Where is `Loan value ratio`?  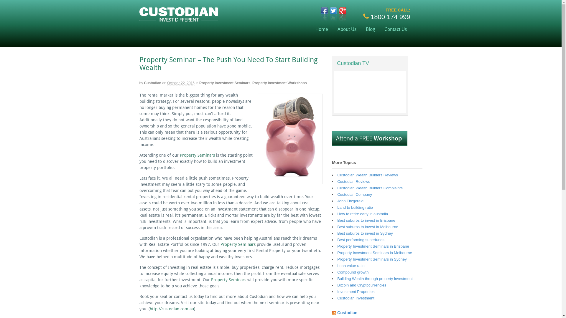
Loan value ratio is located at coordinates (351, 266).